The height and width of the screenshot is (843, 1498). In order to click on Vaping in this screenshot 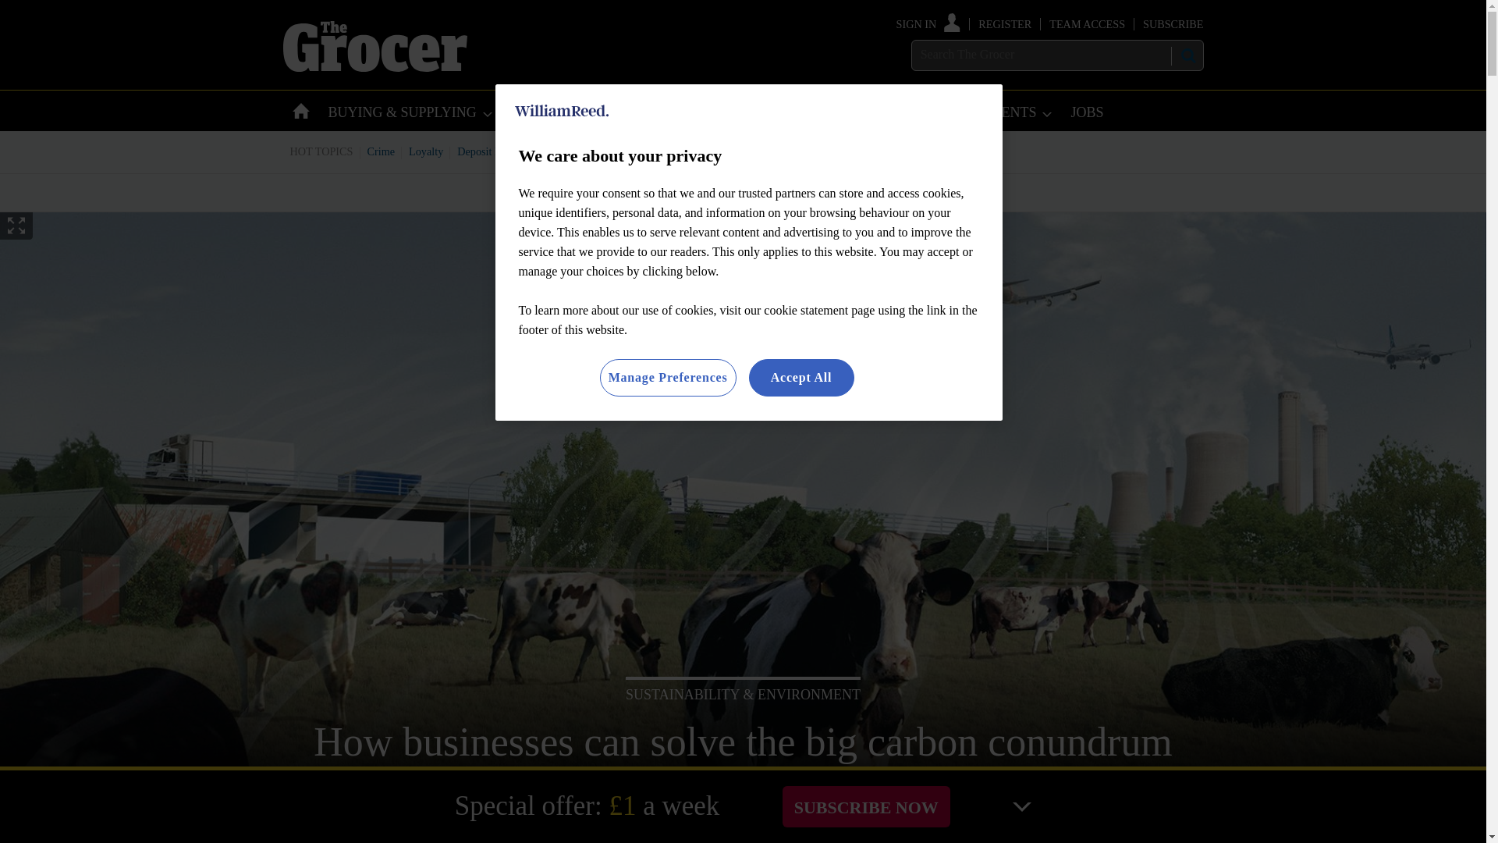, I will do `click(797, 151)`.